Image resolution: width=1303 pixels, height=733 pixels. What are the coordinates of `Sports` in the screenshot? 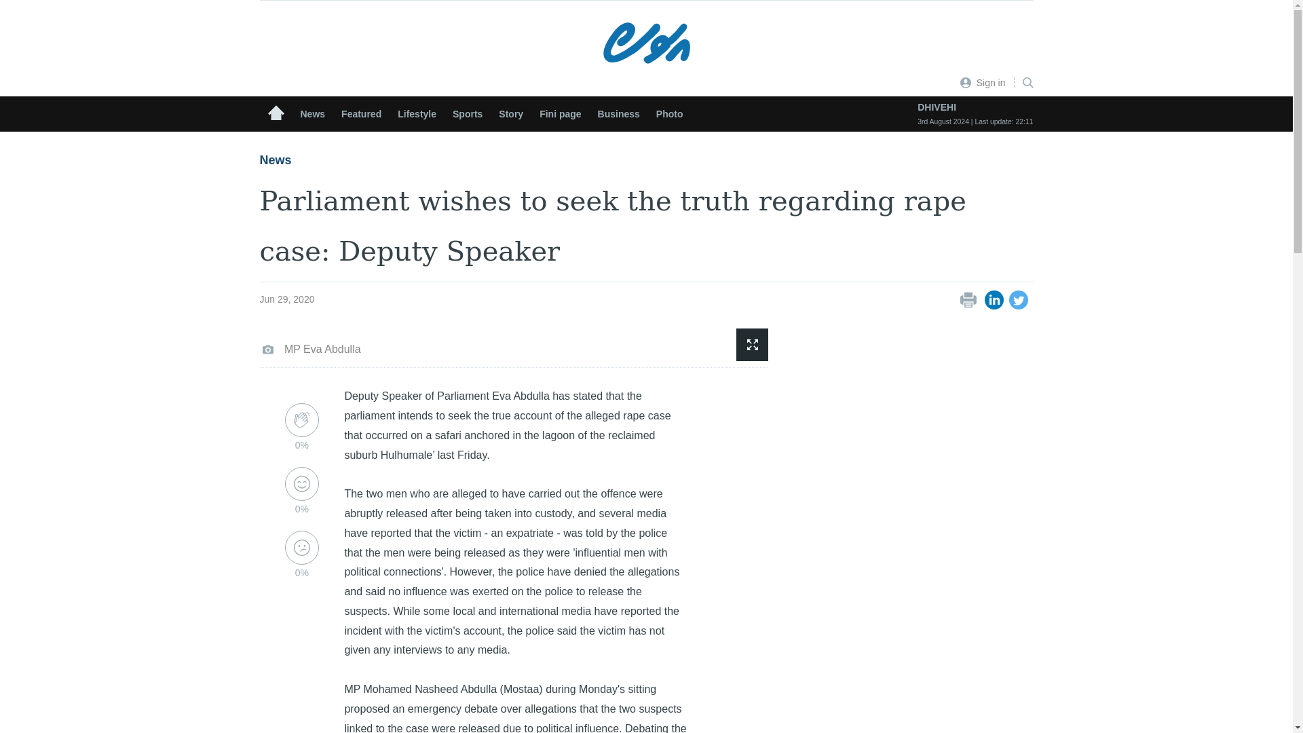 It's located at (467, 114).